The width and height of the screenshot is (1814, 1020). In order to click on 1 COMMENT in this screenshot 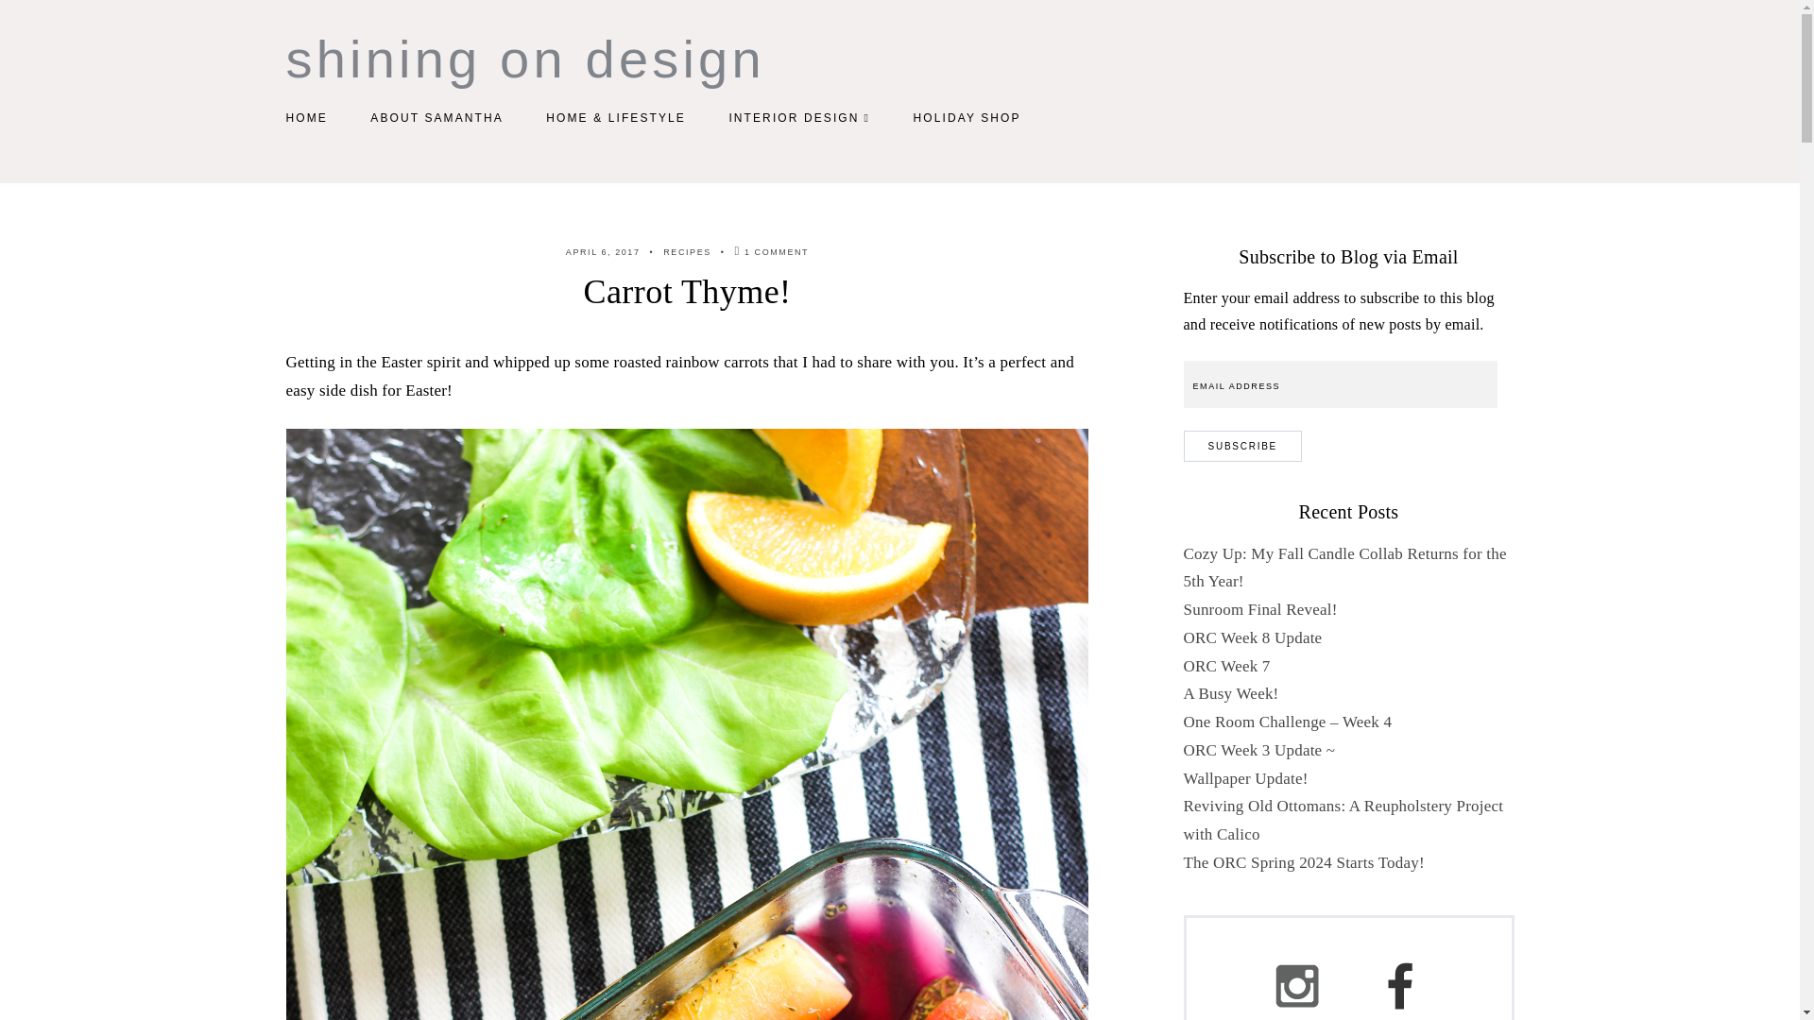, I will do `click(771, 252)`.